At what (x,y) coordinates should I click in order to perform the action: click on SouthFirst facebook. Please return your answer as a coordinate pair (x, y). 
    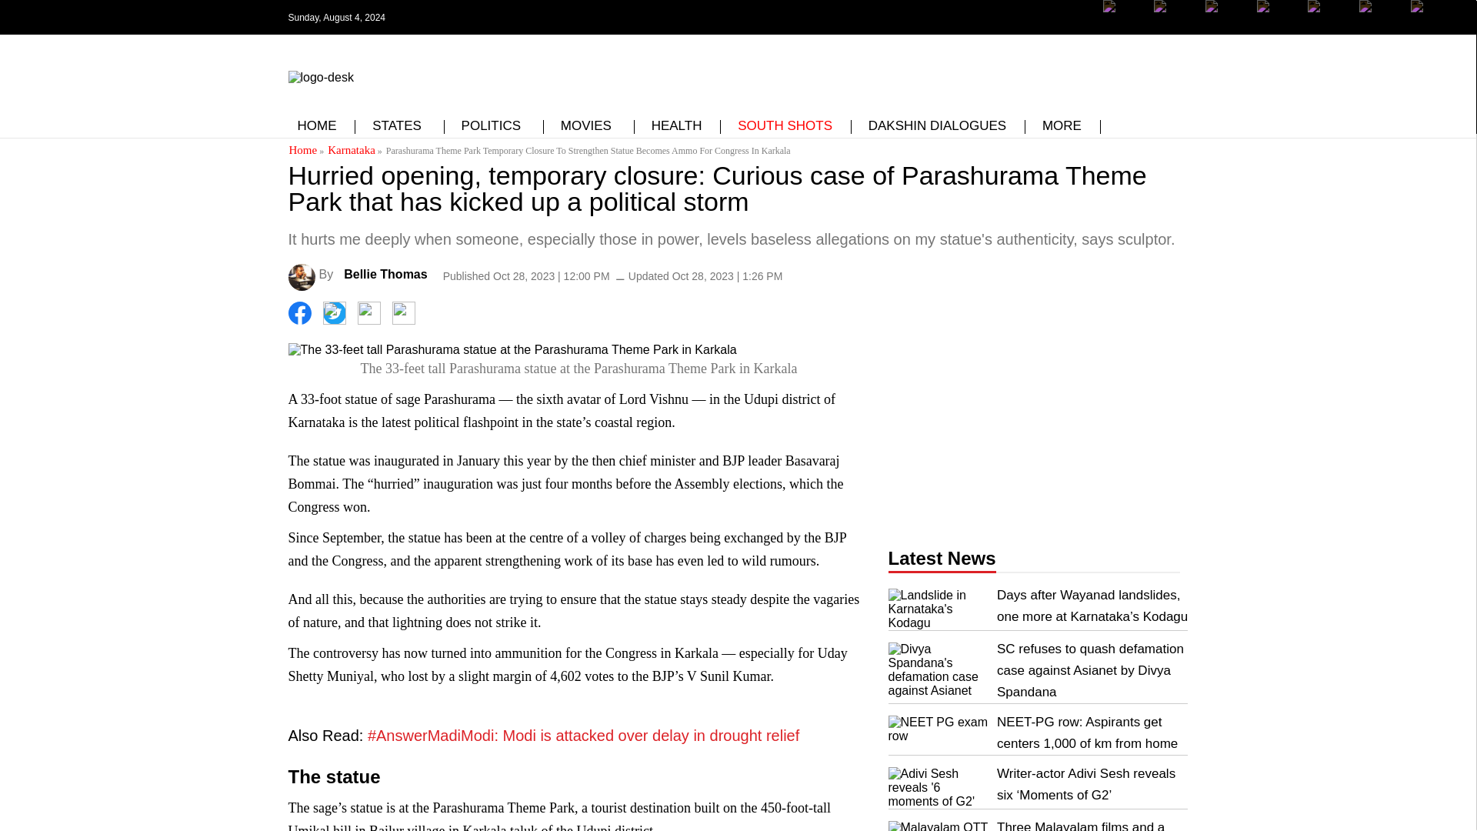
    Looking at the image, I should click on (1125, 17).